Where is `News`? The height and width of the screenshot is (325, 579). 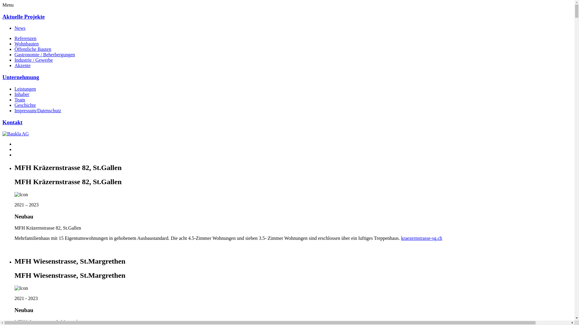
News is located at coordinates (20, 28).